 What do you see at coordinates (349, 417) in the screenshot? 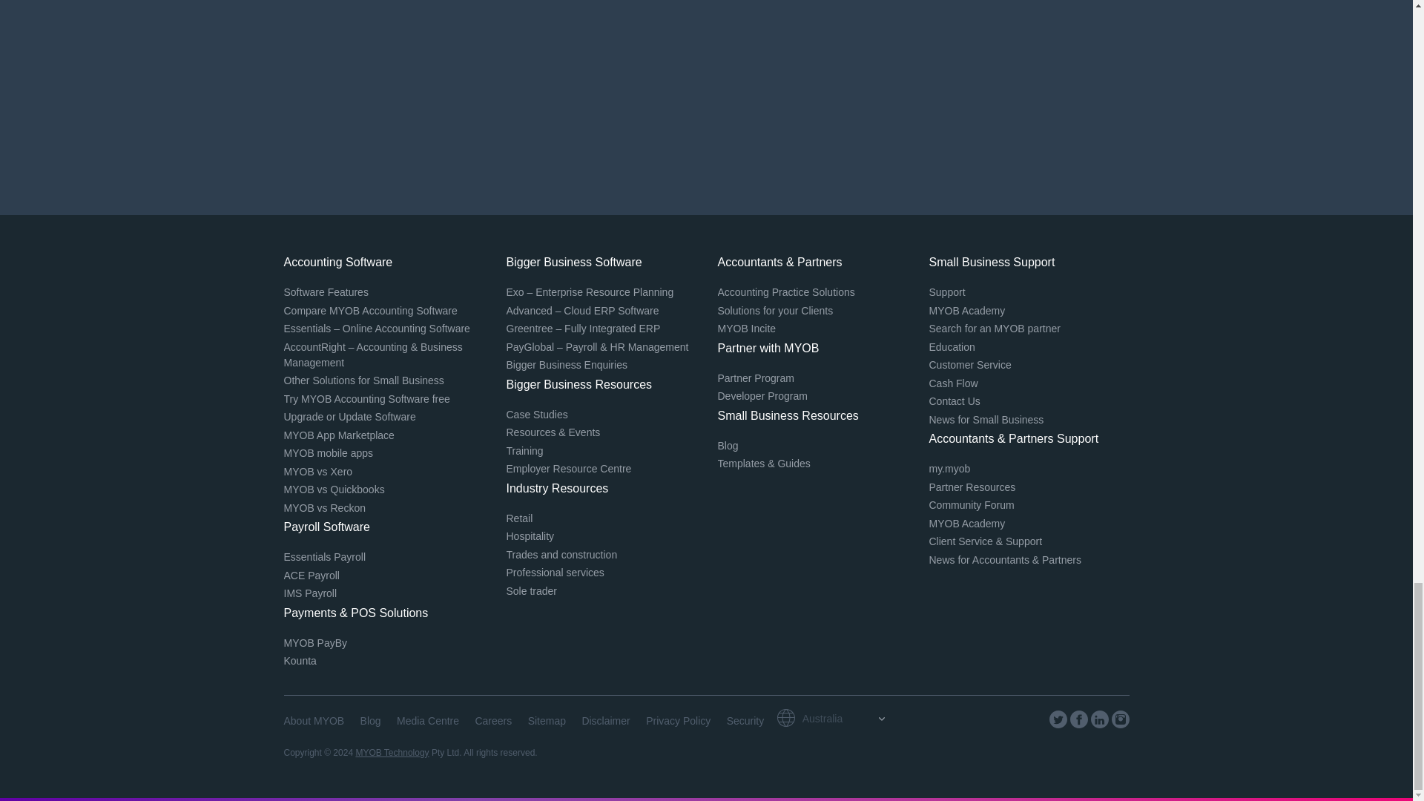
I see `Upgrade or Update Software` at bounding box center [349, 417].